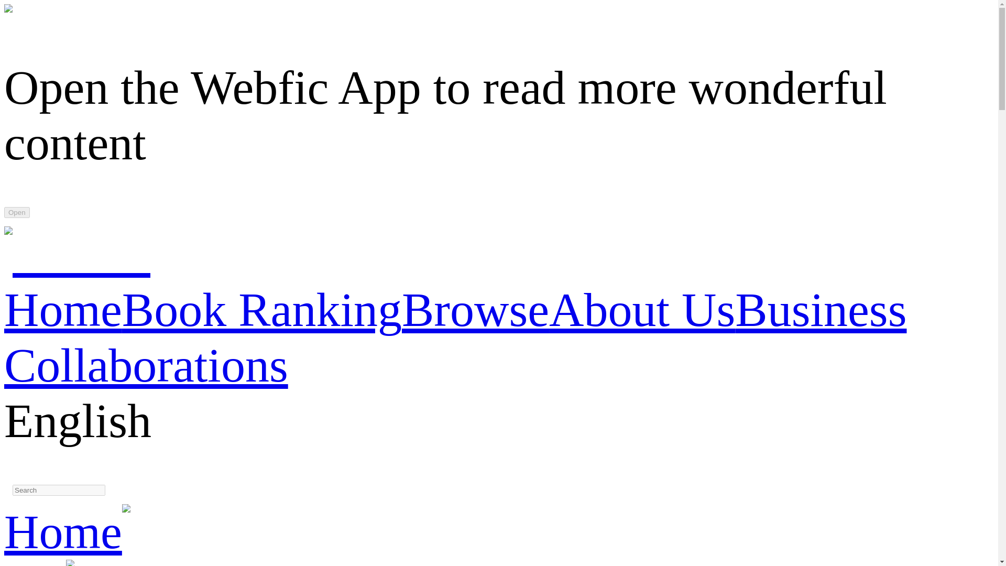 The height and width of the screenshot is (566, 1006). What do you see at coordinates (63, 531) in the screenshot?
I see `Home` at bounding box center [63, 531].